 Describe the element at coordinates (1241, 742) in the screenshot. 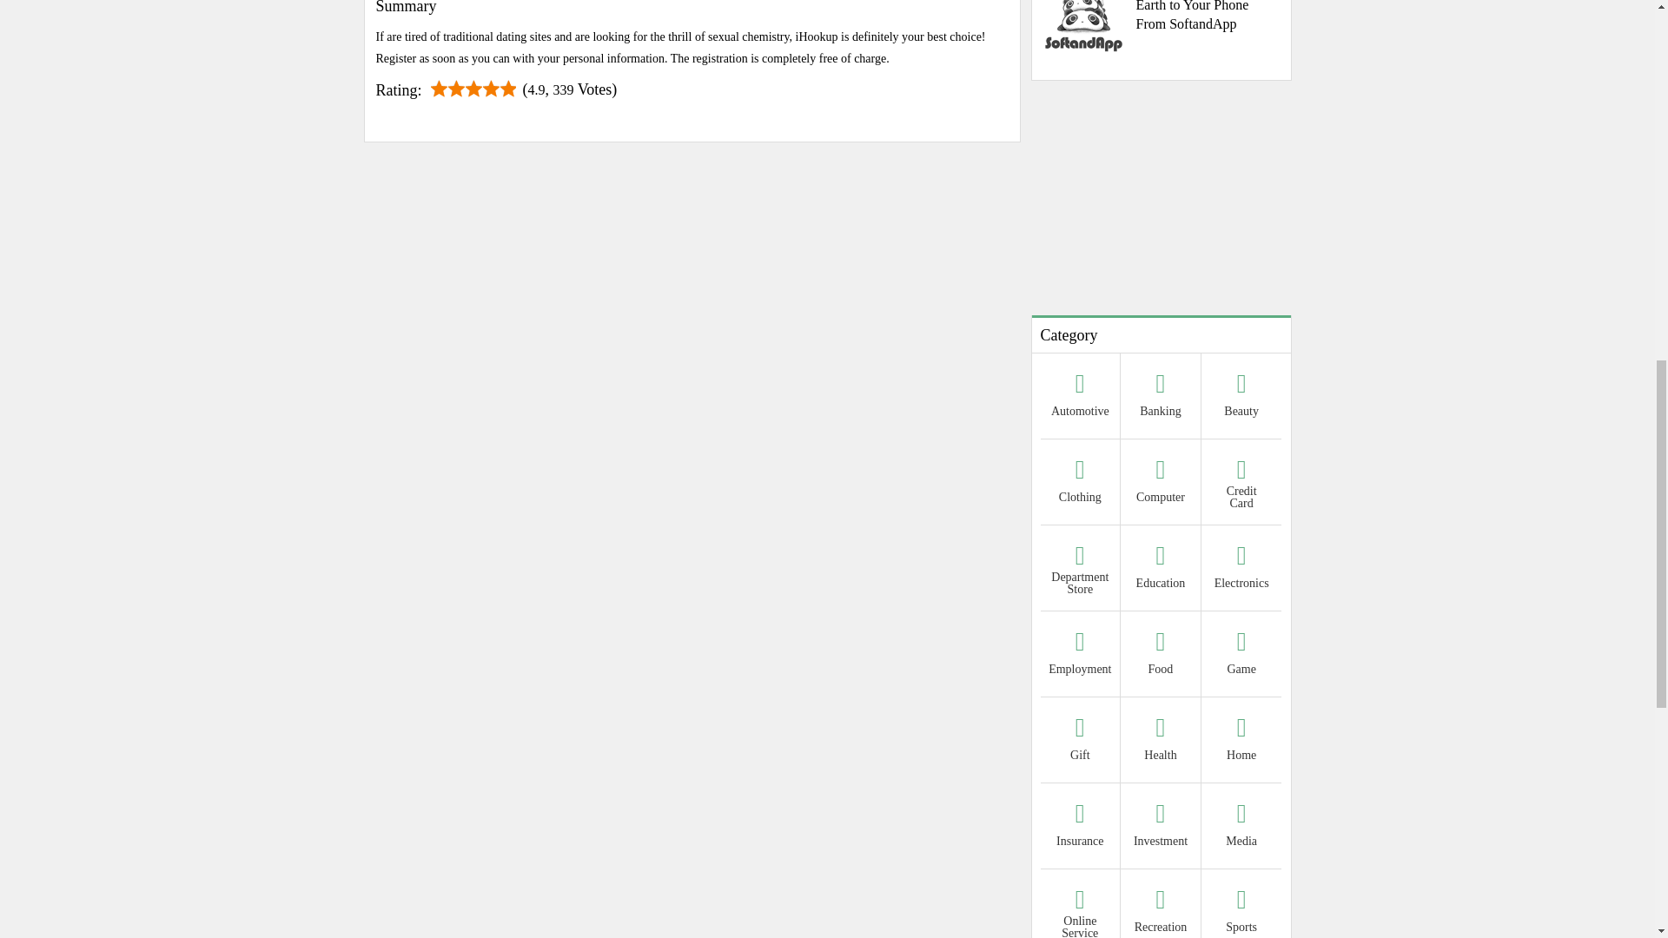

I see `Home` at that location.